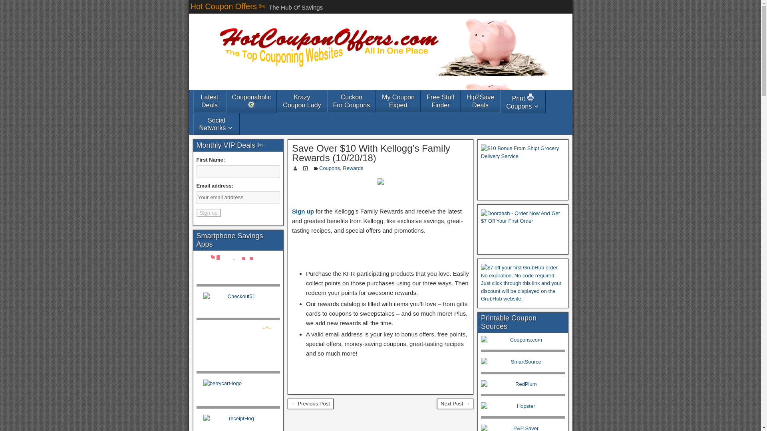  Describe the element at coordinates (398, 101) in the screenshot. I see `Coupons` at that location.